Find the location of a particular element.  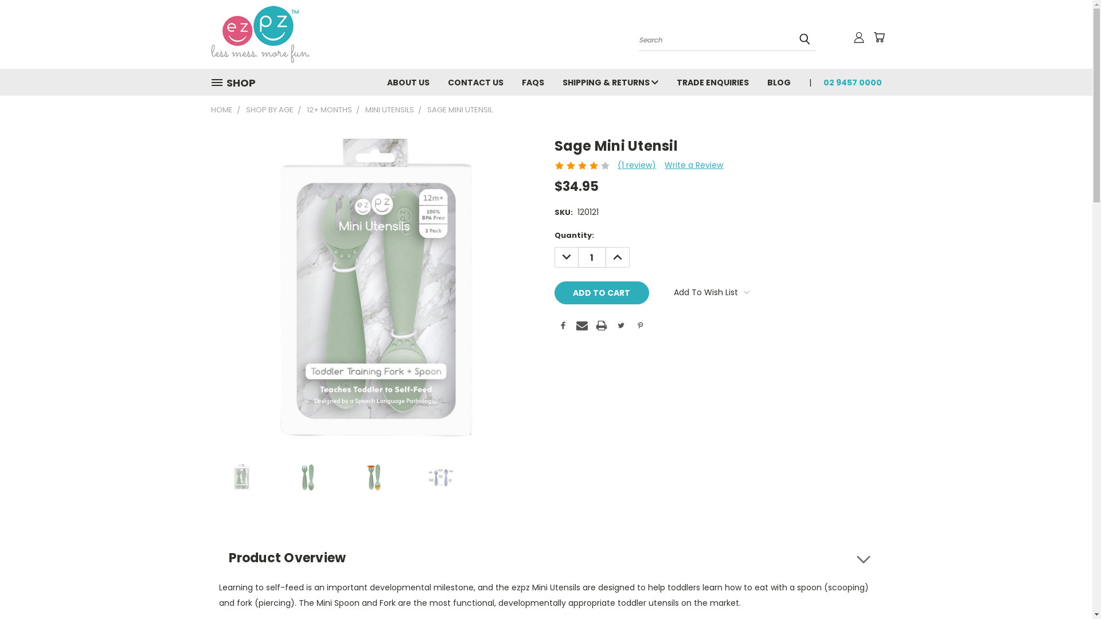

Add To Wish List is located at coordinates (712, 292).